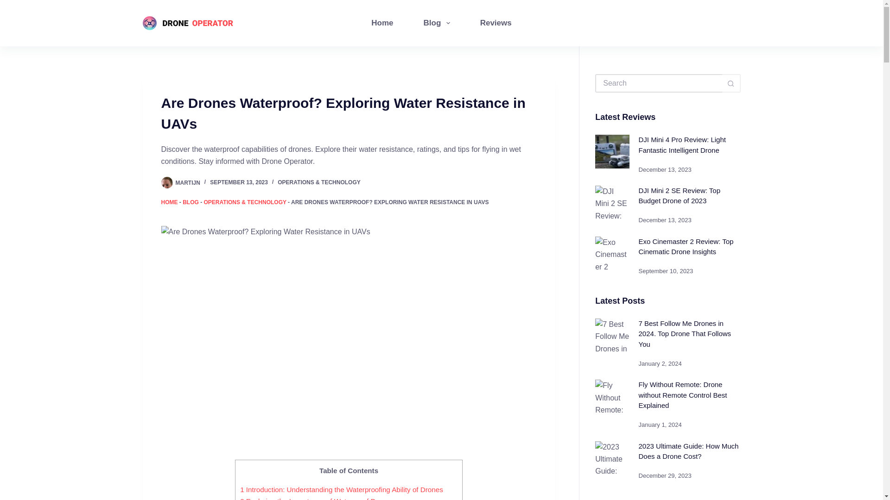 The height and width of the screenshot is (500, 890). Describe the element at coordinates (317, 498) in the screenshot. I see `2 Exploring the Importance of Waterproof Drones` at that location.